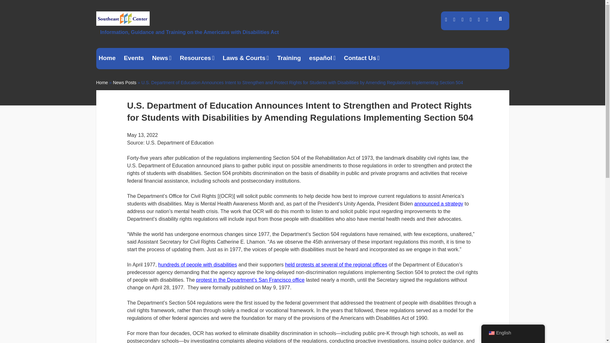  Describe the element at coordinates (289, 58) in the screenshot. I see `Training` at that location.